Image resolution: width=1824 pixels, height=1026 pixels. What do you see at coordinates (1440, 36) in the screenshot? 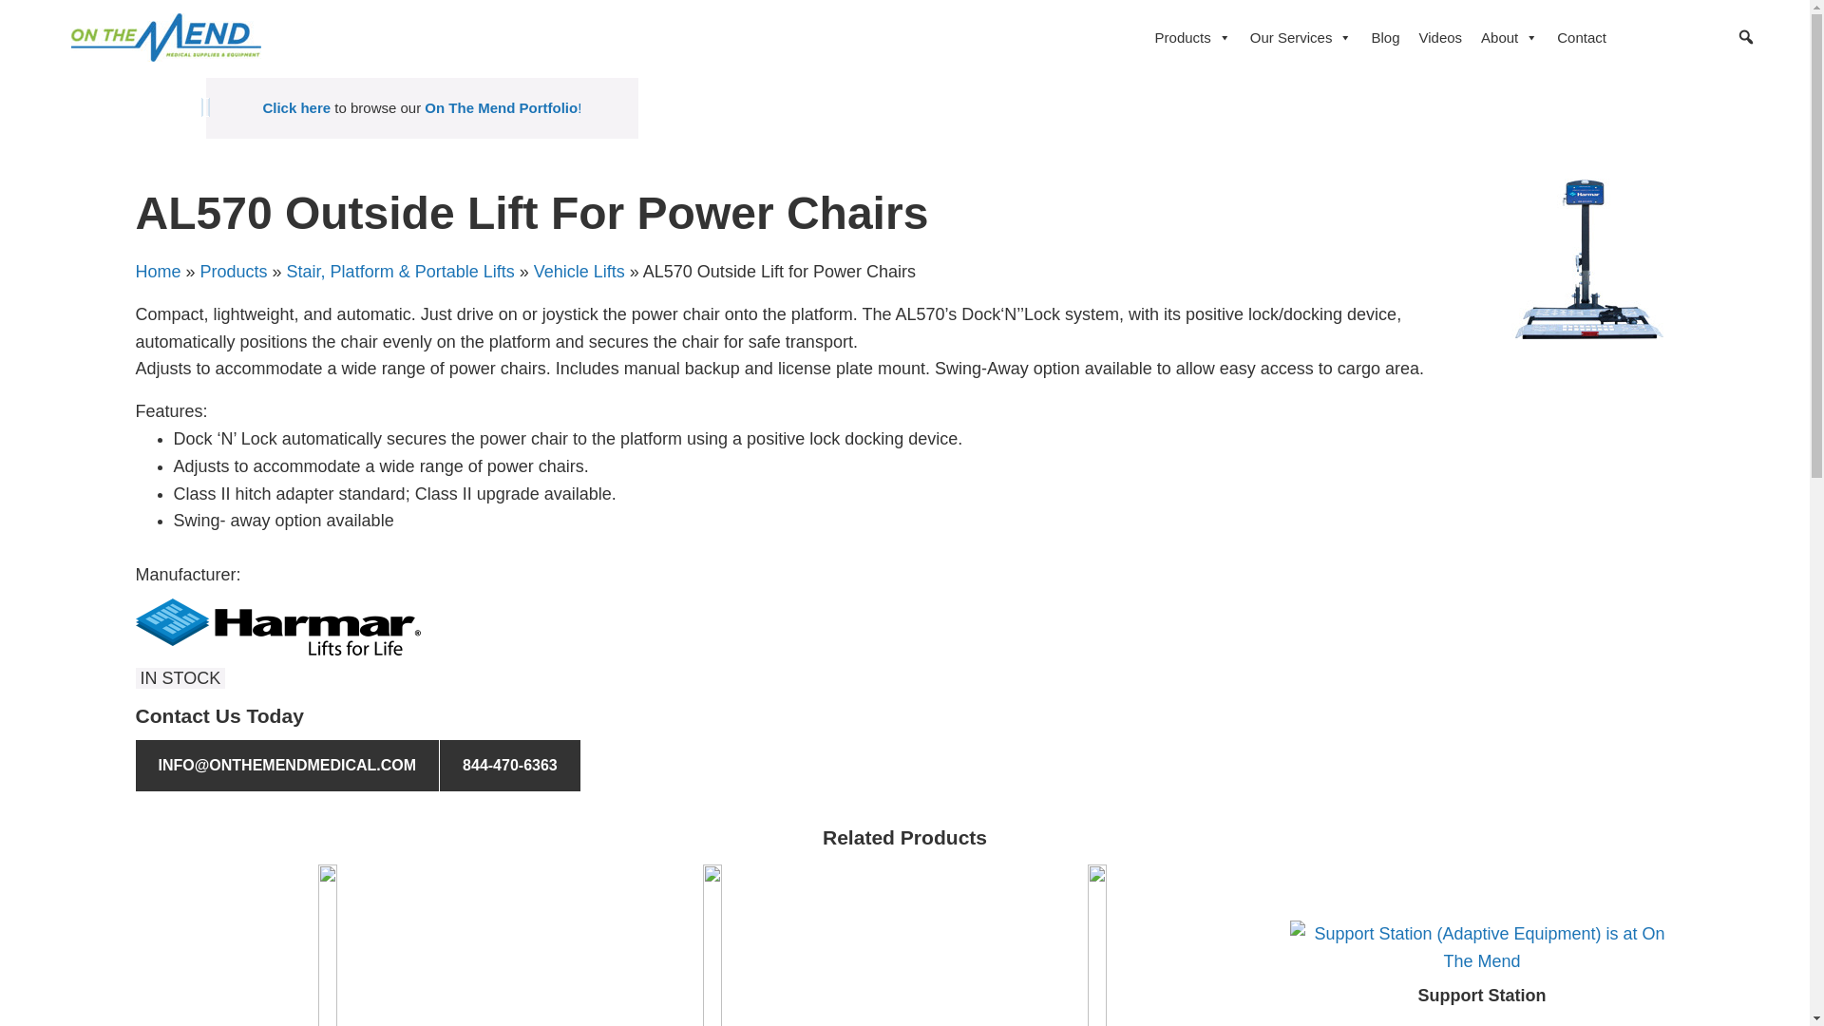
I see `Videos` at bounding box center [1440, 36].